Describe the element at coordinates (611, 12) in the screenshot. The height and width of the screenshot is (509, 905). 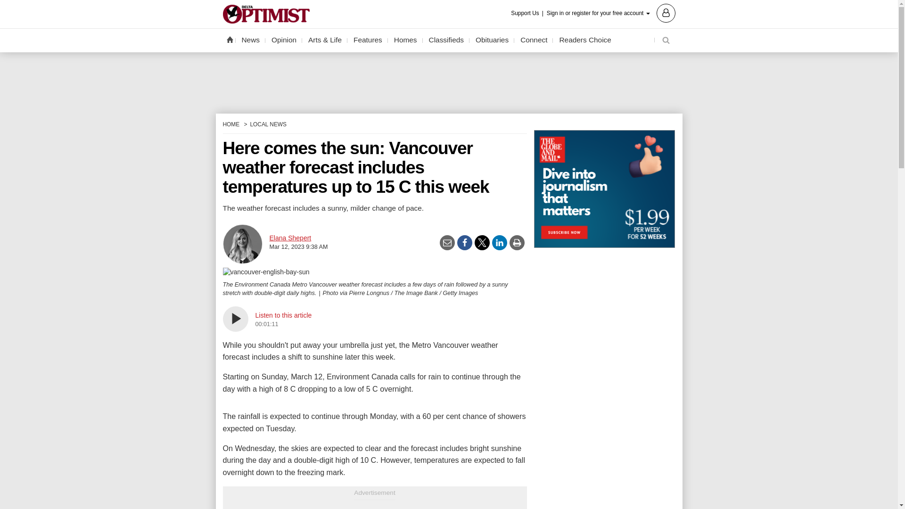
I see `Sign in or register for your free account` at that location.